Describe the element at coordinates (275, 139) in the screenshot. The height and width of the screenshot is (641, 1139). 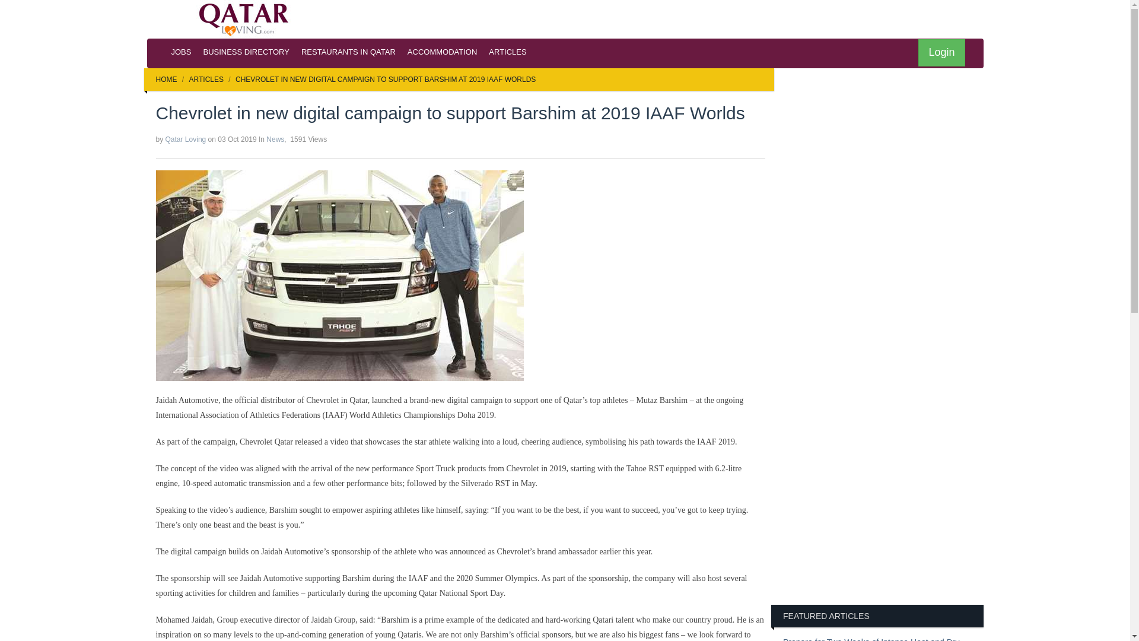
I see `News` at that location.